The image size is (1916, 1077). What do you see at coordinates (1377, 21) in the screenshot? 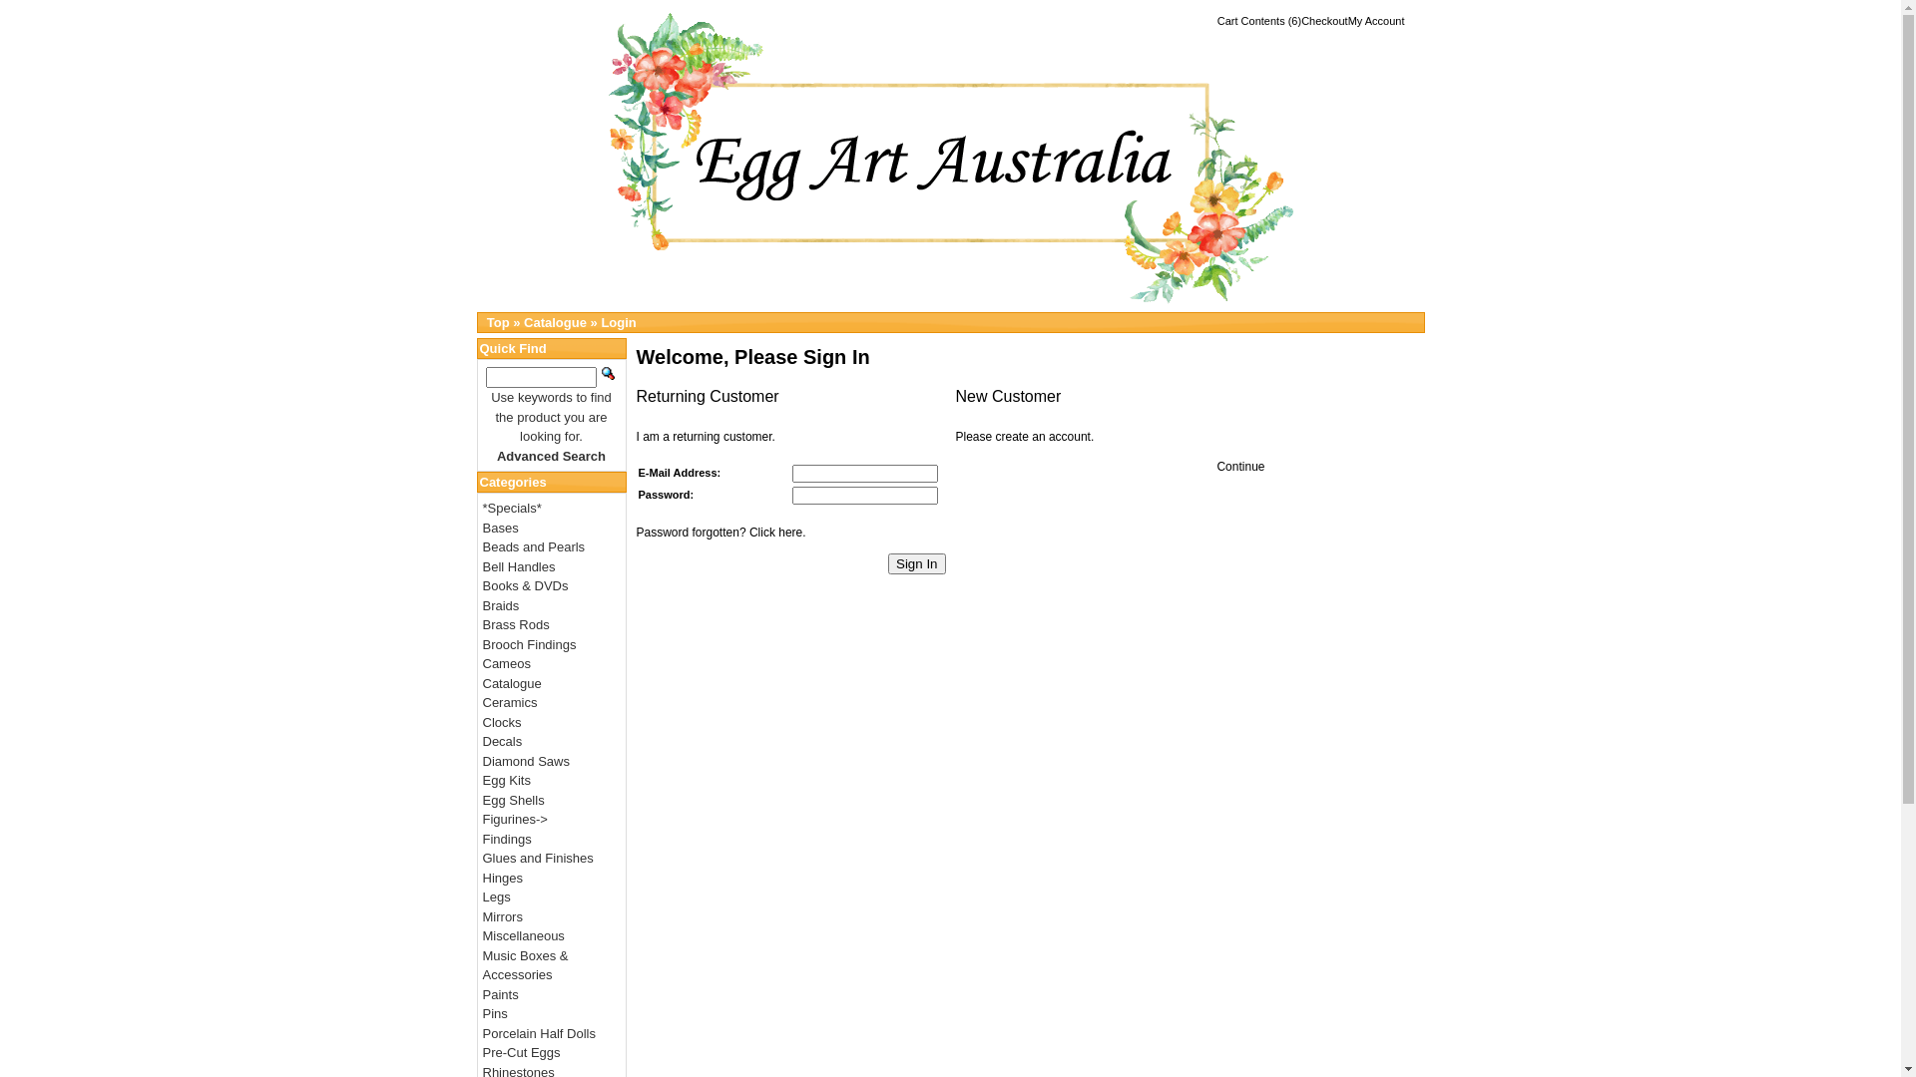
I see `My Account` at bounding box center [1377, 21].